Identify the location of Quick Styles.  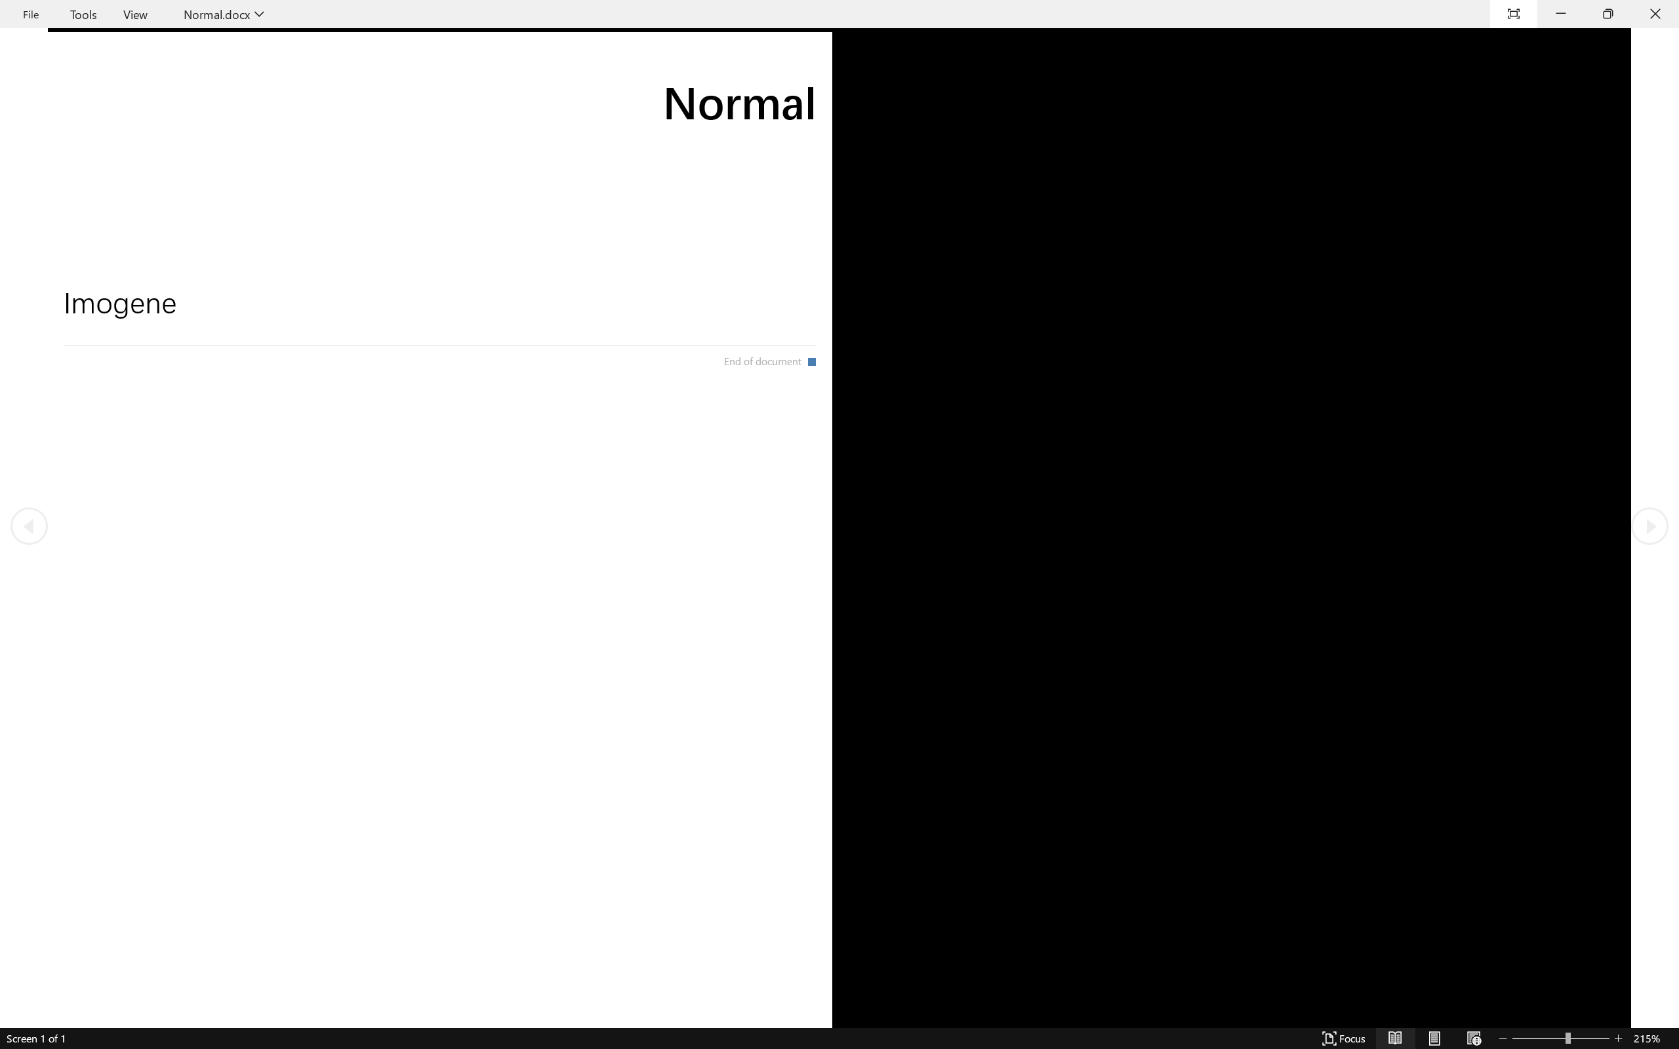
(757, 75).